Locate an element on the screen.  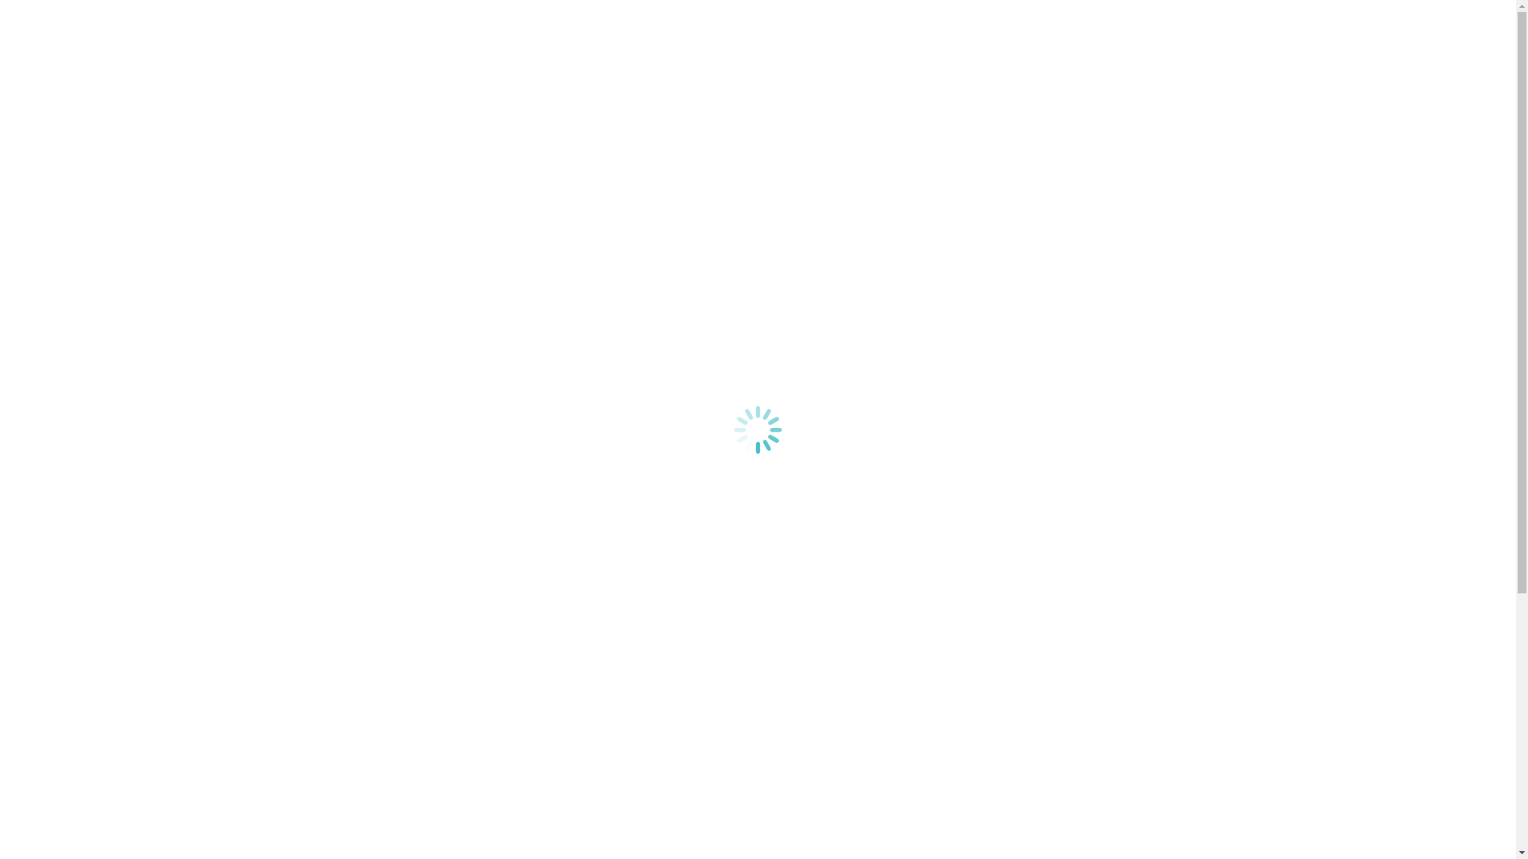
VIEW GALLERY is located at coordinates (167, 665).